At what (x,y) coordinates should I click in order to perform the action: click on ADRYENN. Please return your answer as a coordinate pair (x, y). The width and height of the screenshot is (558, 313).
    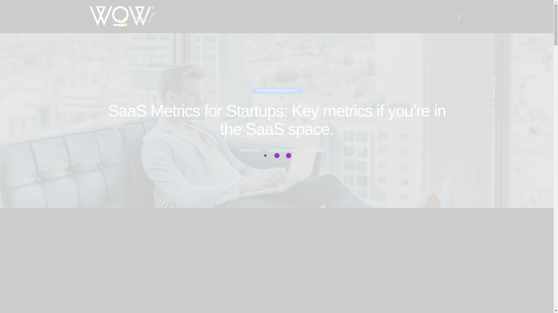
    Looking at the image, I should click on (247, 150).